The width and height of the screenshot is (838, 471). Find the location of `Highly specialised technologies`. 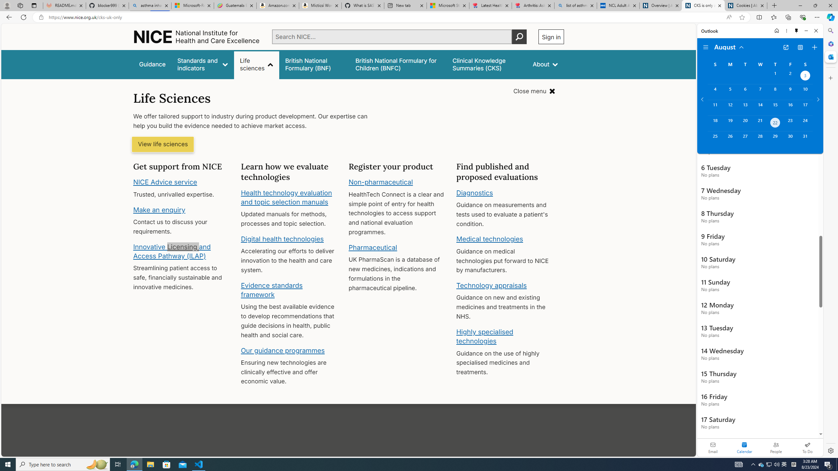

Highly specialised technologies is located at coordinates (484, 336).